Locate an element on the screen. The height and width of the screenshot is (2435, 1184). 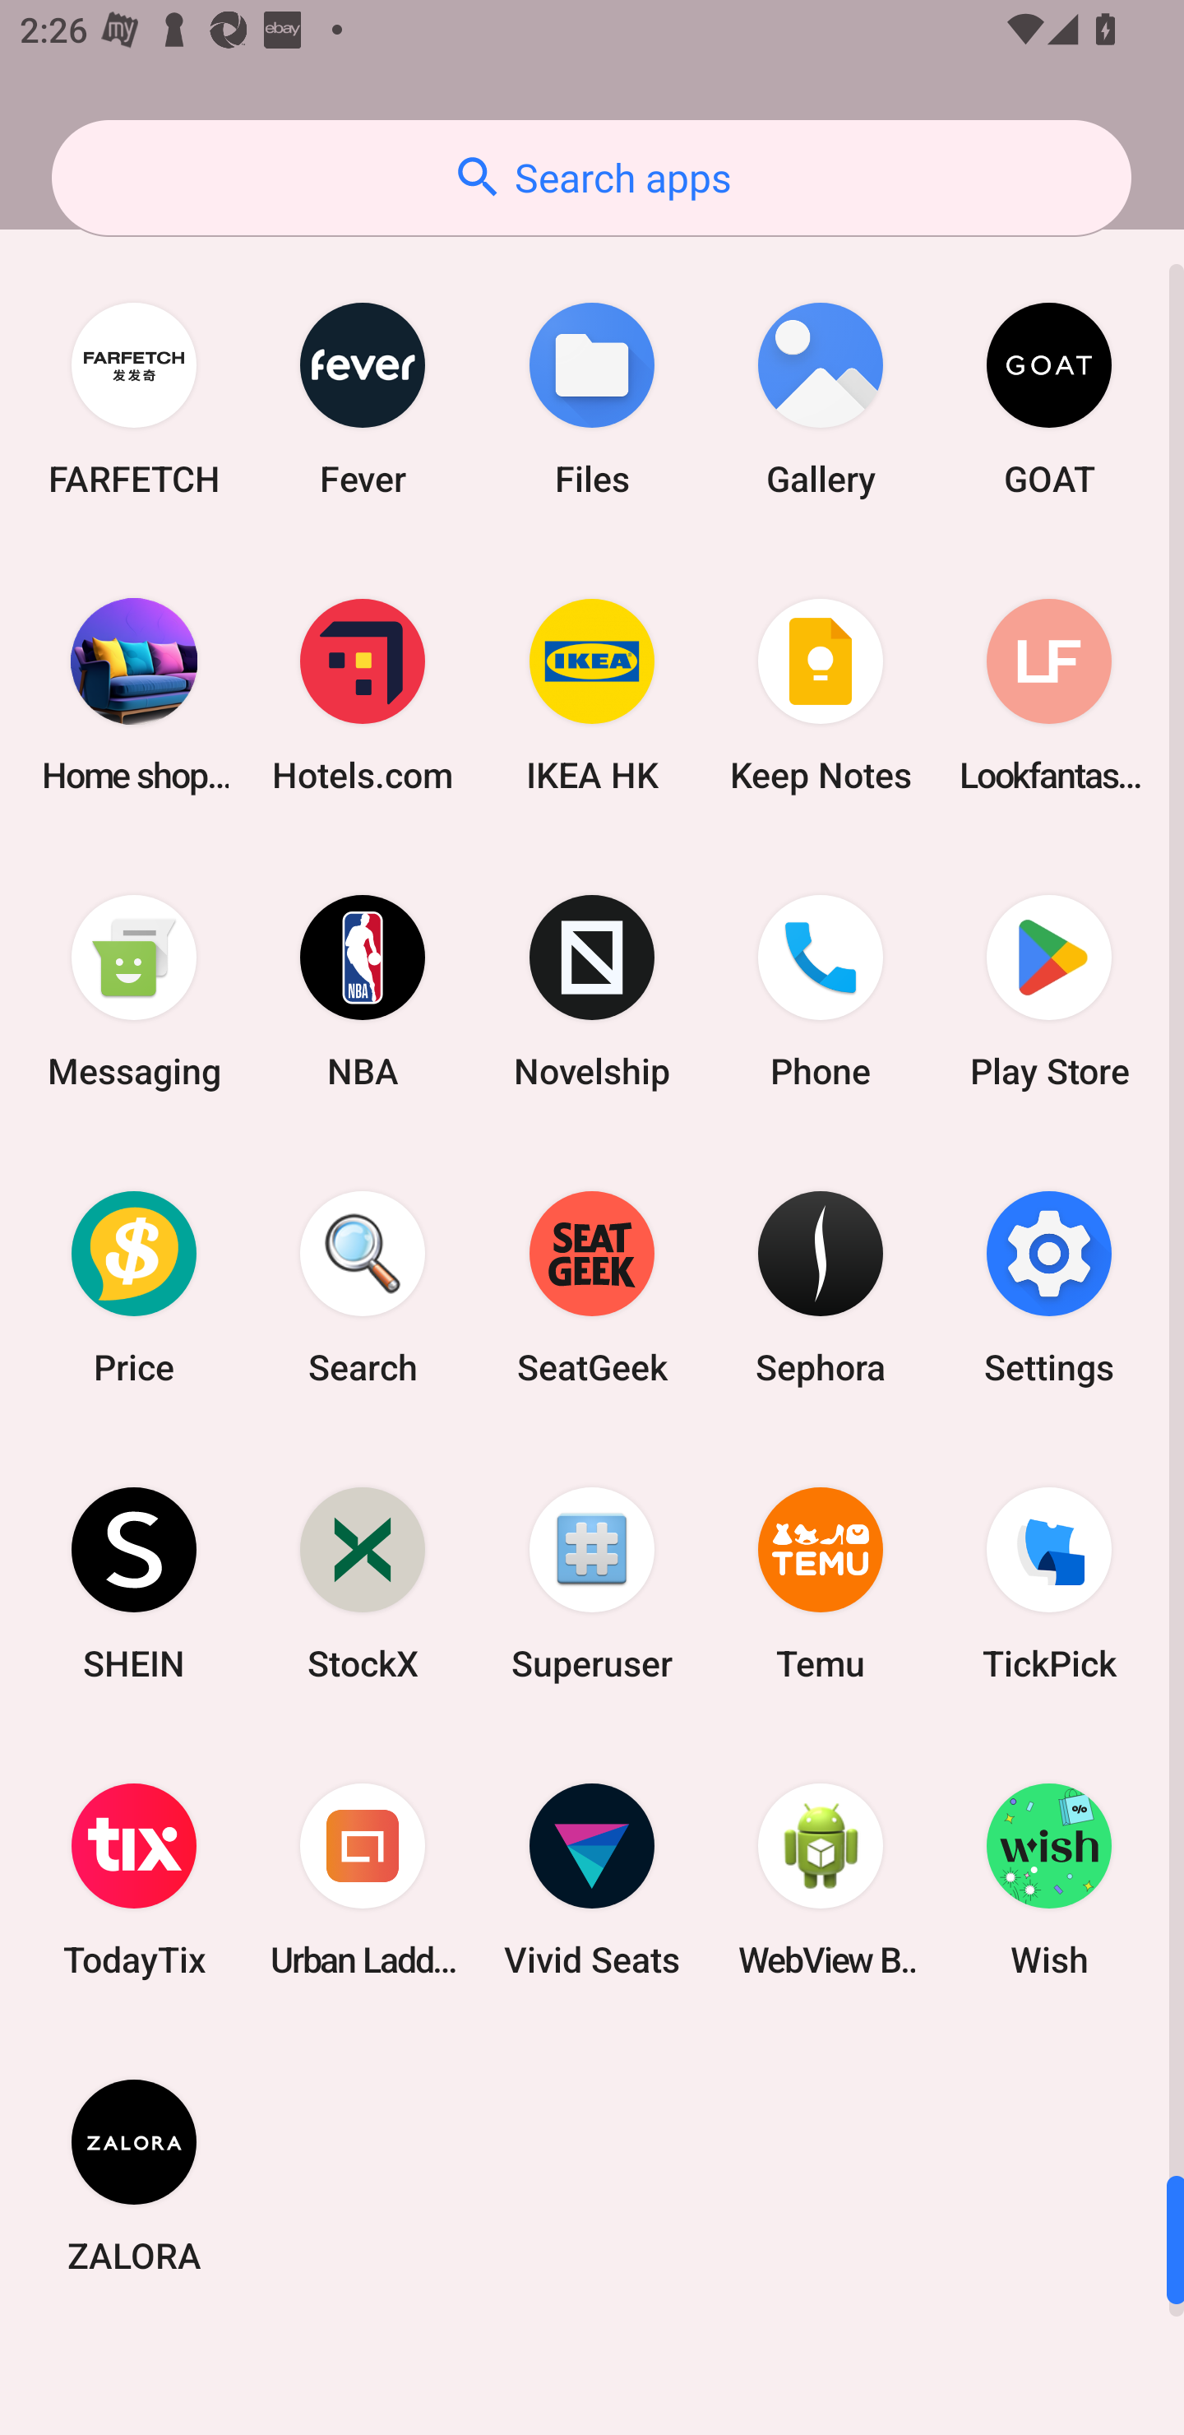
Wish is located at coordinates (1049, 1879).